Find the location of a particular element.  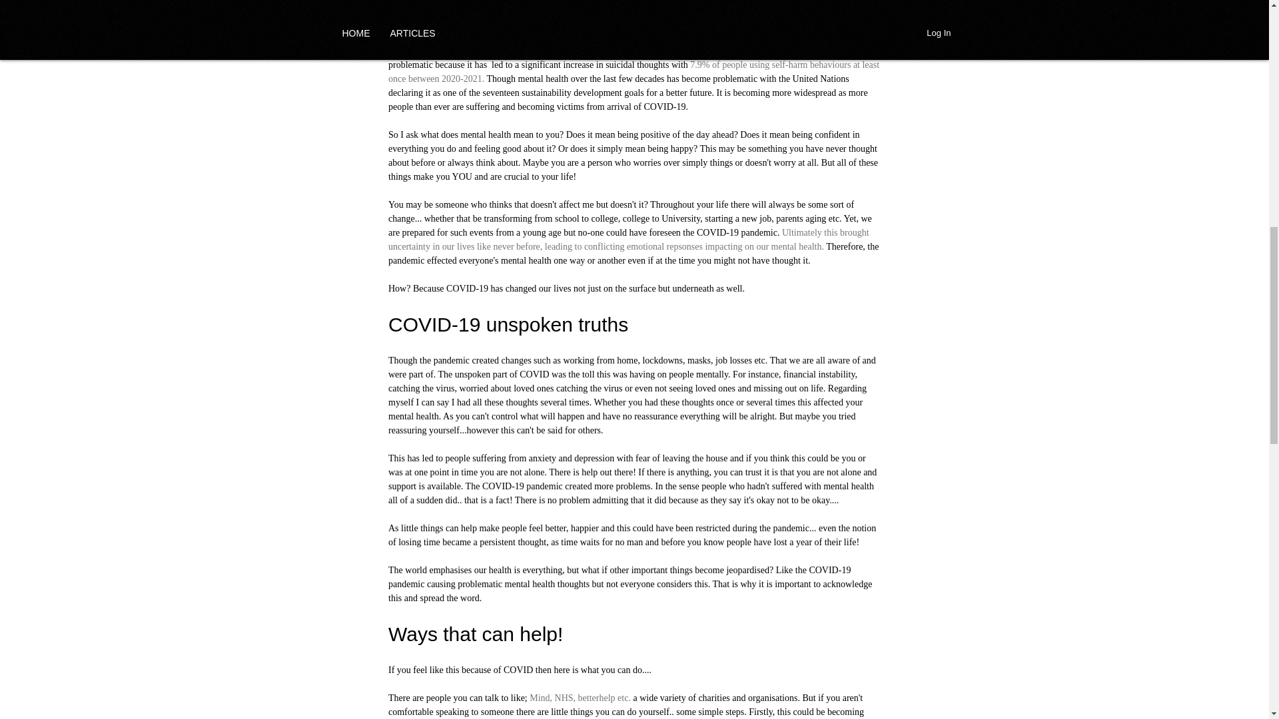

betterhelp is located at coordinates (596, 698).